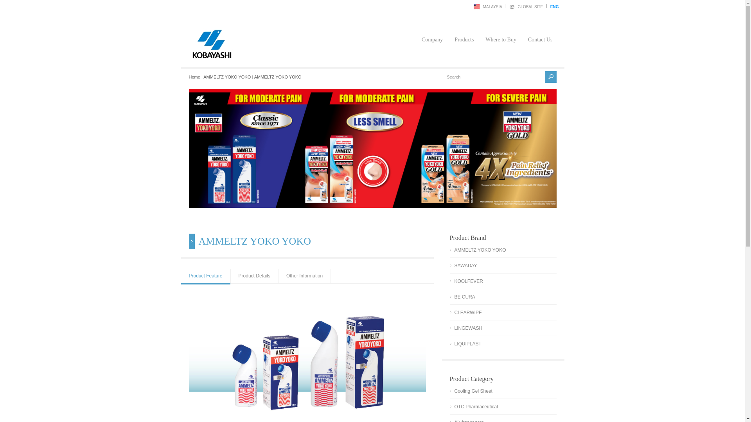 Image resolution: width=751 pixels, height=422 pixels. What do you see at coordinates (278, 77) in the screenshot?
I see `AMMELTZ YOKO YOKO` at bounding box center [278, 77].